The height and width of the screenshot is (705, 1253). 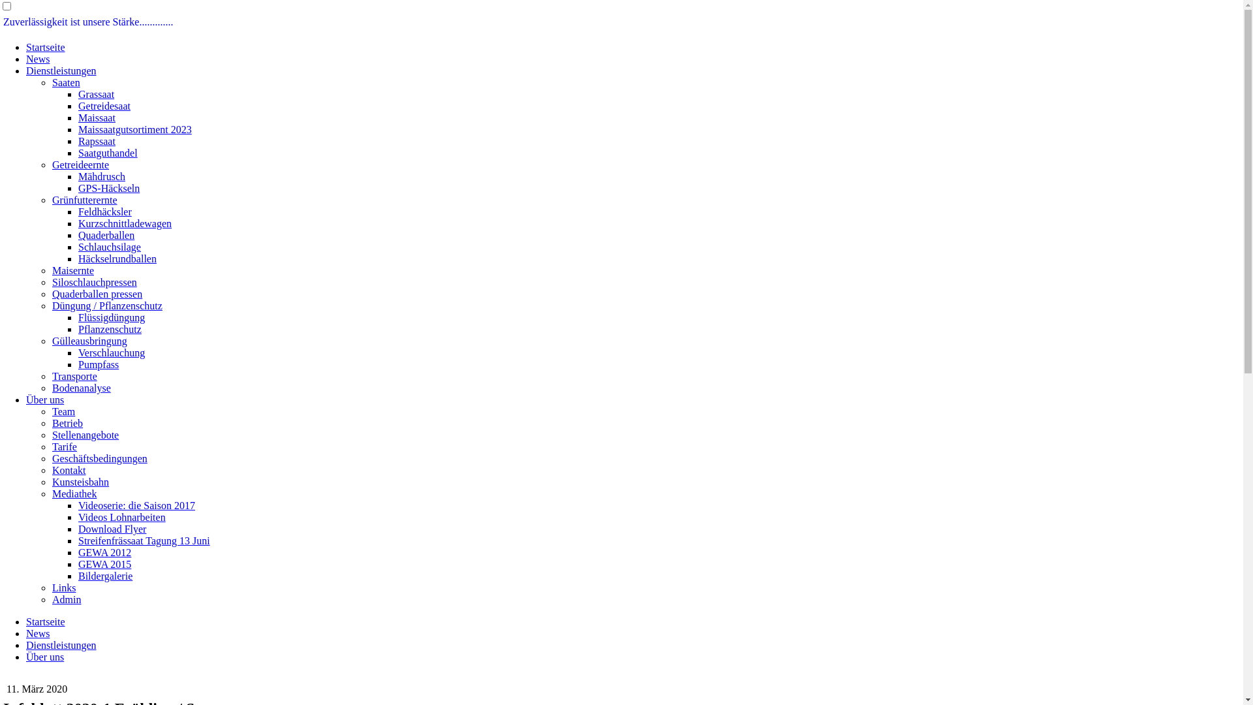 I want to click on Videos Lohnarbeiten, so click(x=122, y=517).